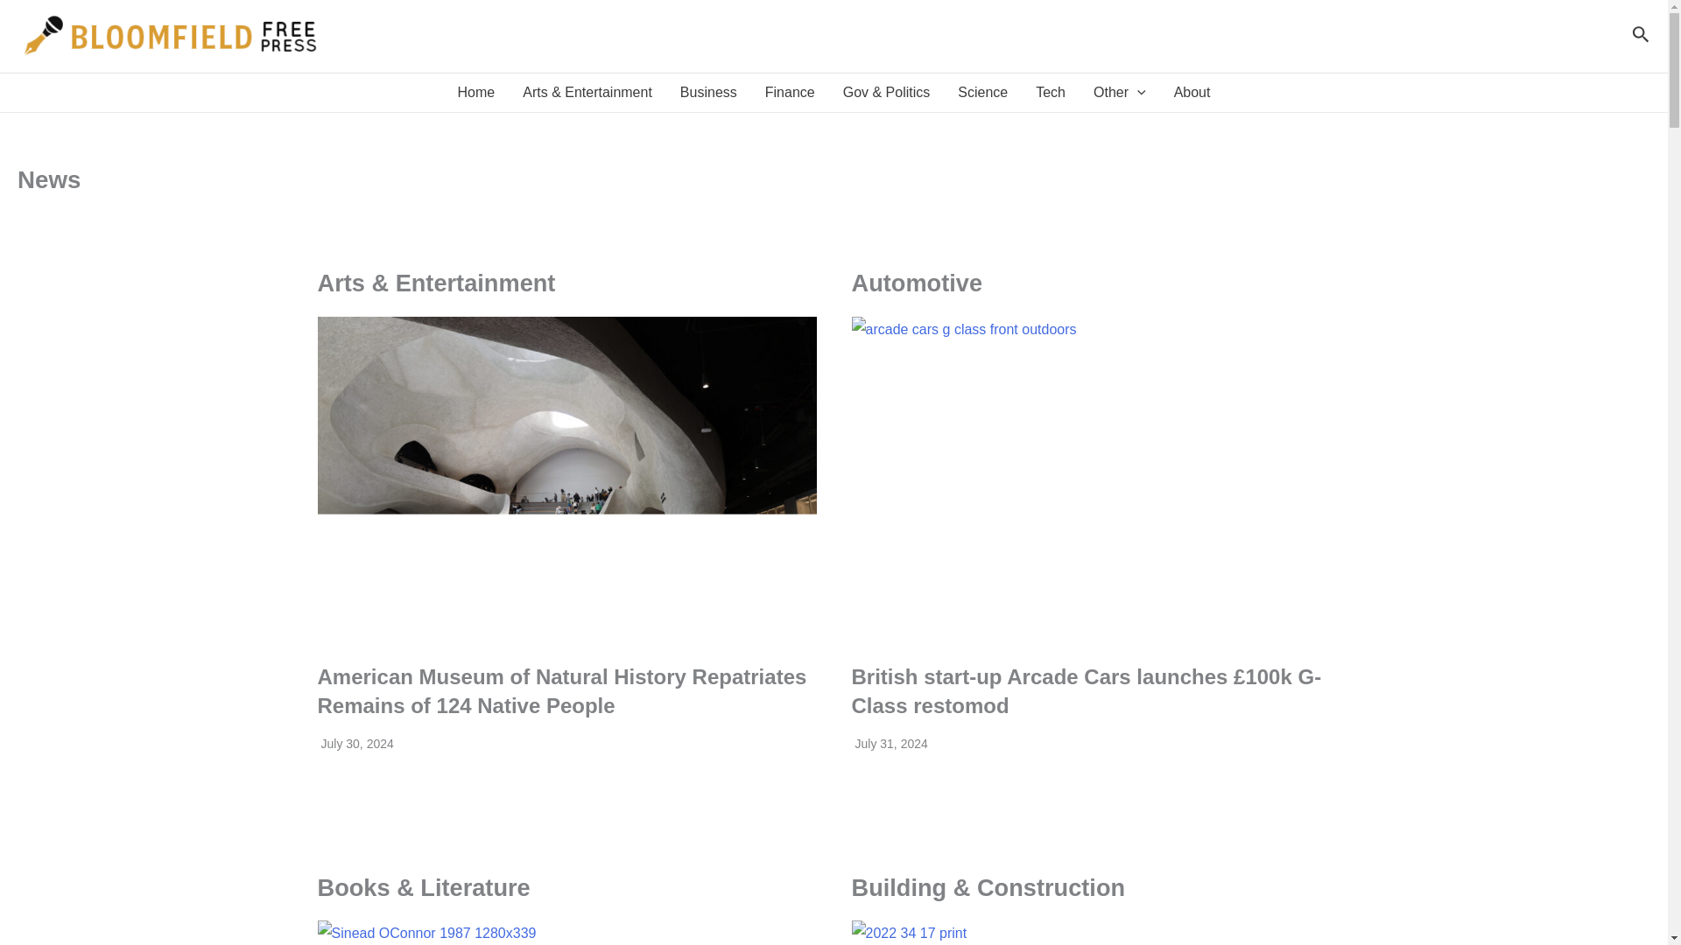 Image resolution: width=1681 pixels, height=945 pixels. What do you see at coordinates (982, 93) in the screenshot?
I see `Science` at bounding box center [982, 93].